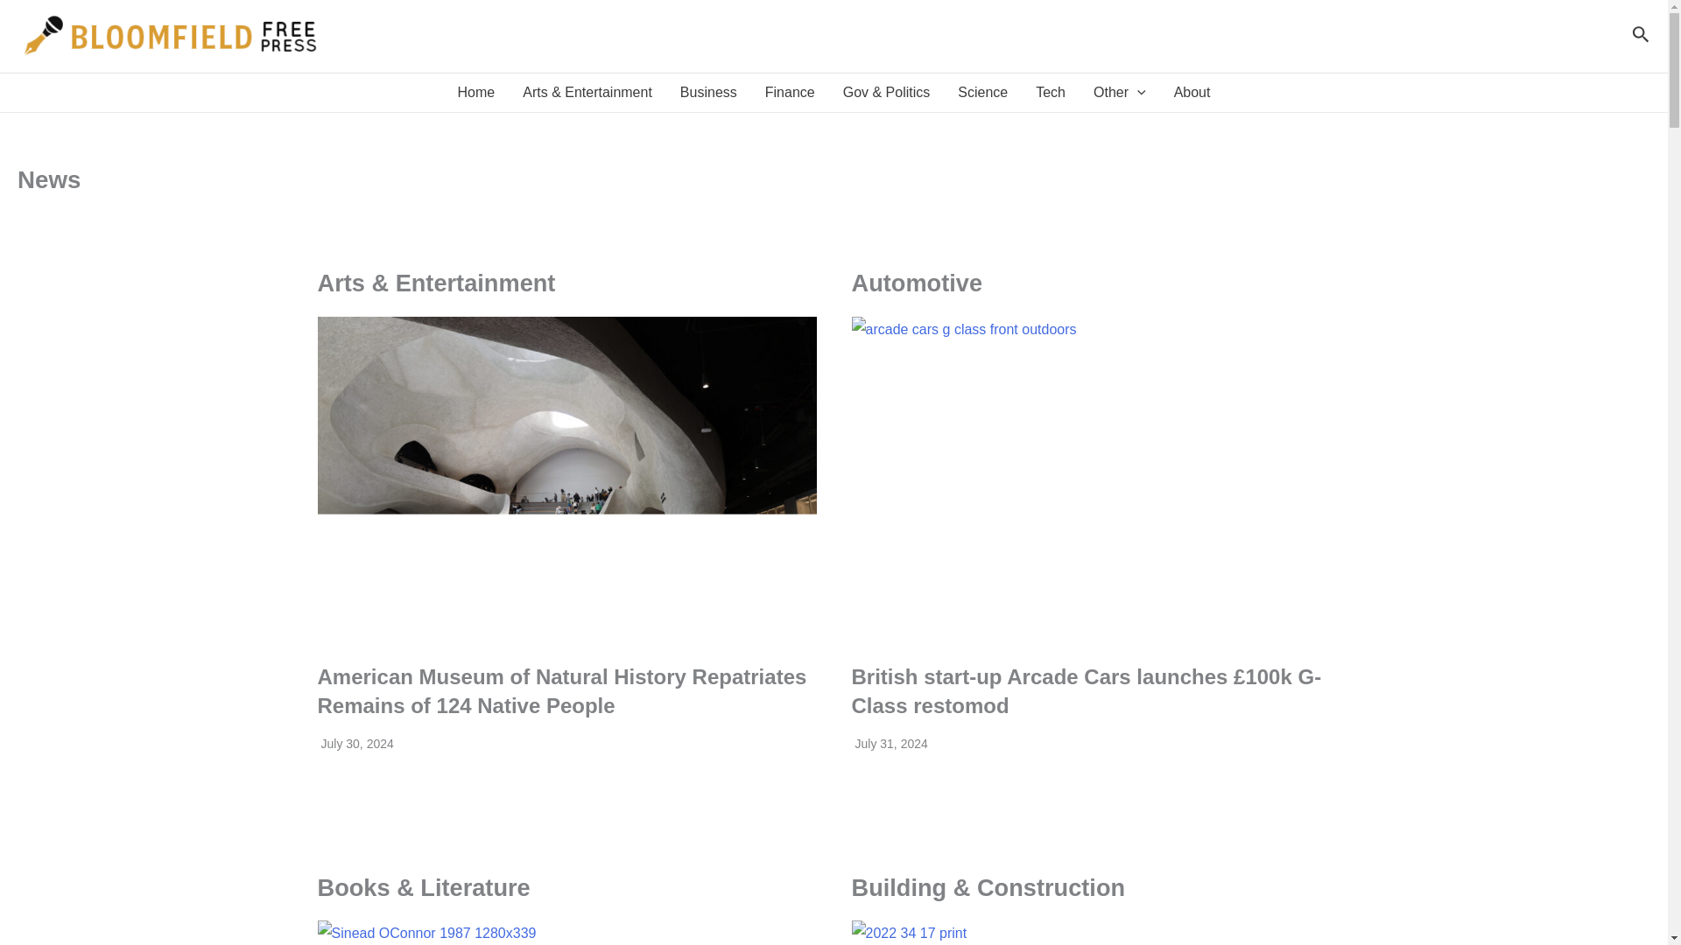 Image resolution: width=1681 pixels, height=945 pixels. What do you see at coordinates (982, 93) in the screenshot?
I see `Science` at bounding box center [982, 93].